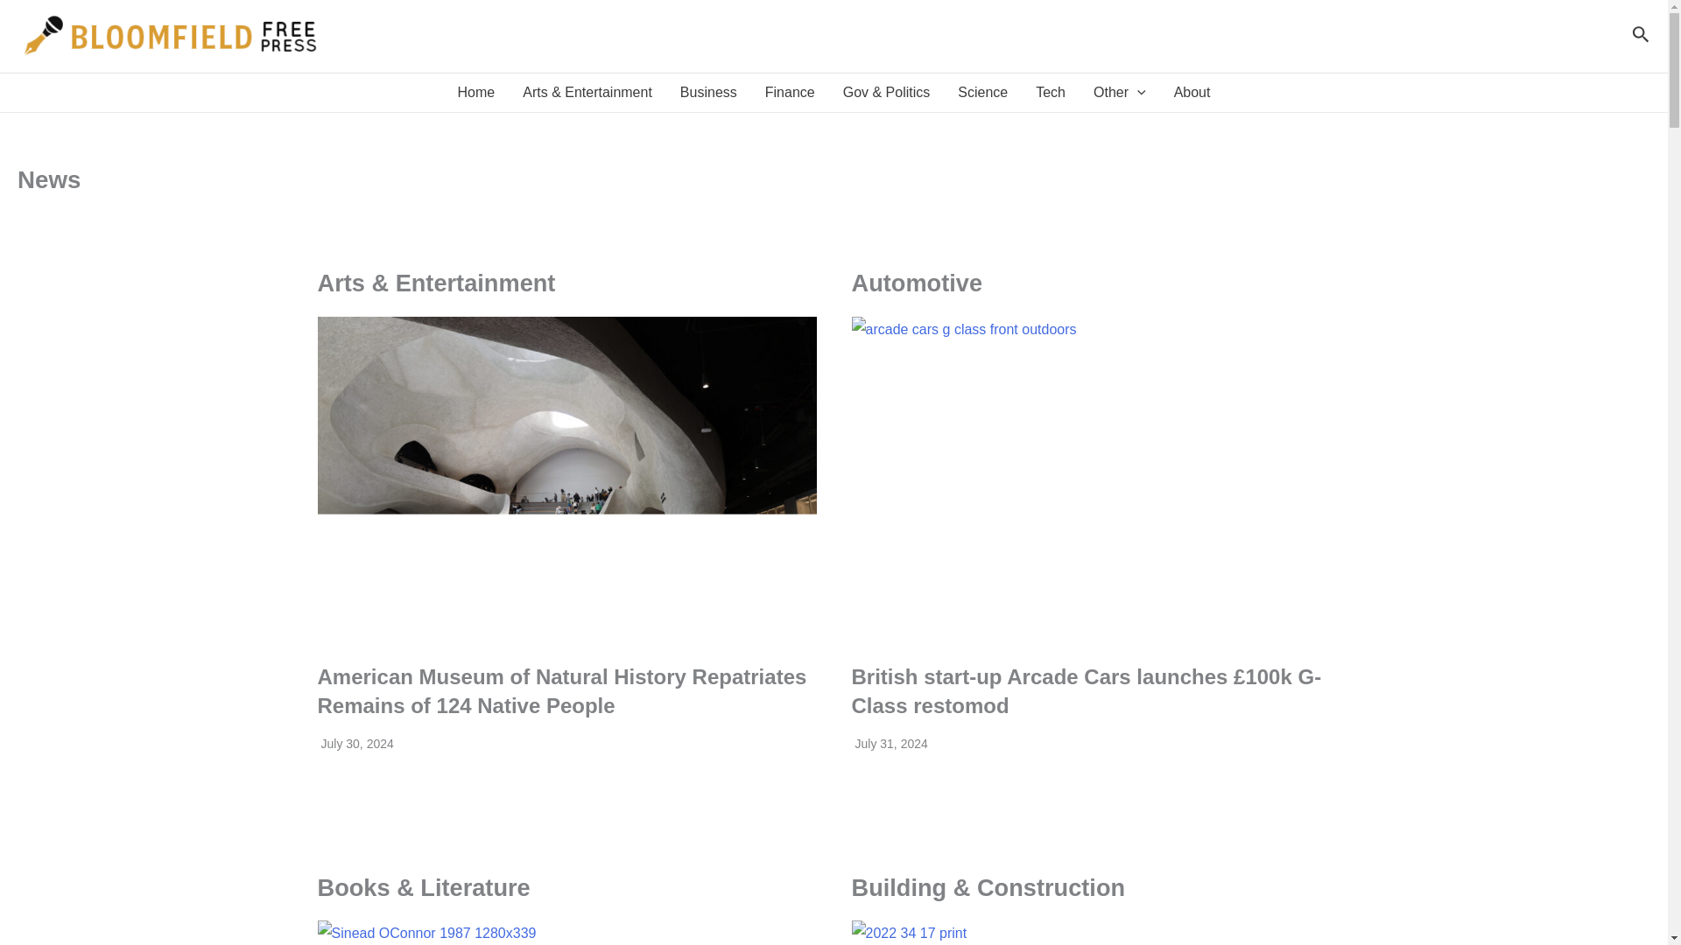 Image resolution: width=1681 pixels, height=945 pixels. What do you see at coordinates (982, 93) in the screenshot?
I see `Science` at bounding box center [982, 93].